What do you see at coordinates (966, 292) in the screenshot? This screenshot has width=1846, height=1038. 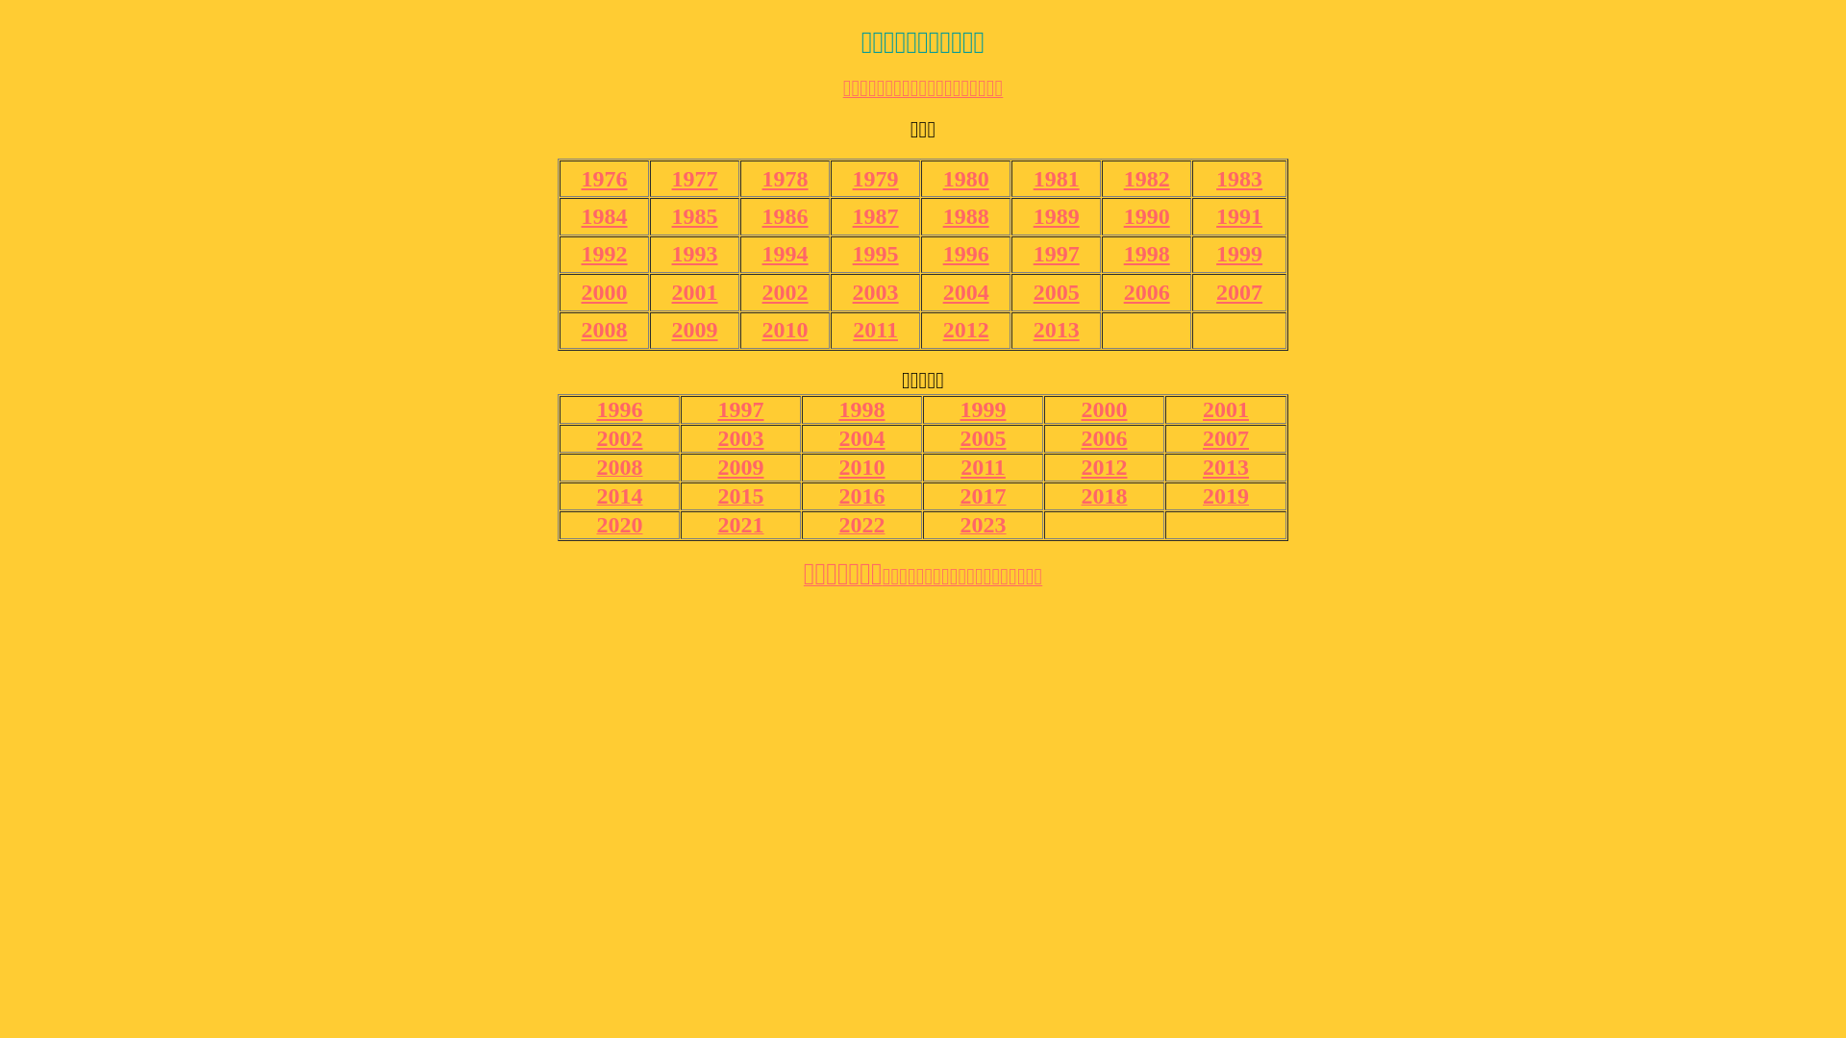 I see `2004` at bounding box center [966, 292].